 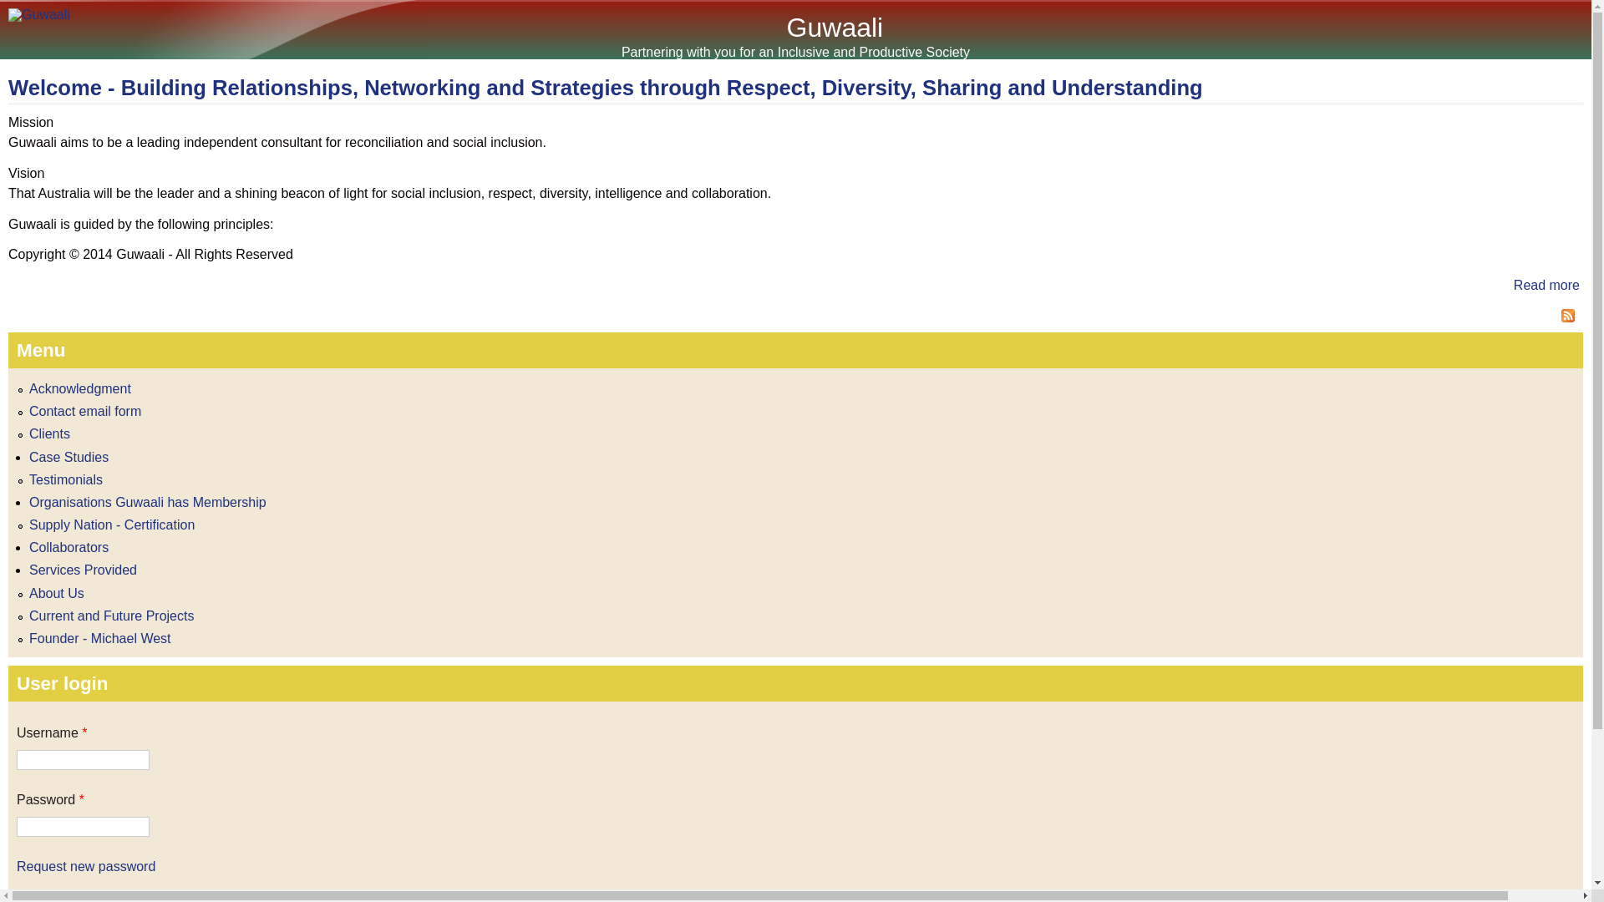 What do you see at coordinates (148, 503) in the screenshot?
I see `Organisations Guwaali has Membership` at bounding box center [148, 503].